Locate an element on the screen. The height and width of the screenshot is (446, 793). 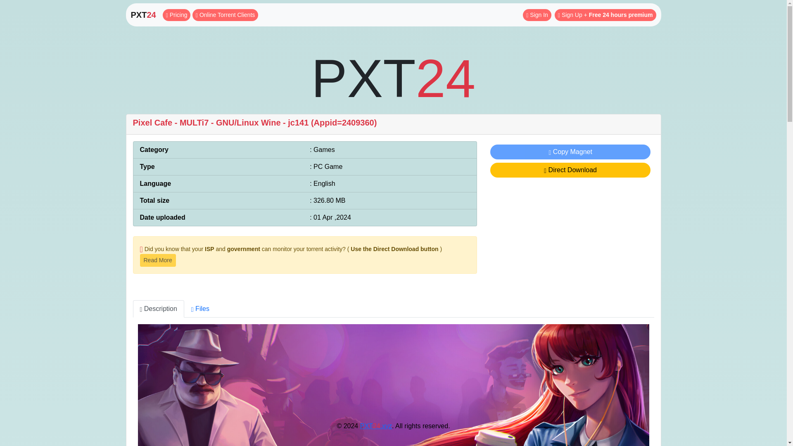
Read More is located at coordinates (157, 260).